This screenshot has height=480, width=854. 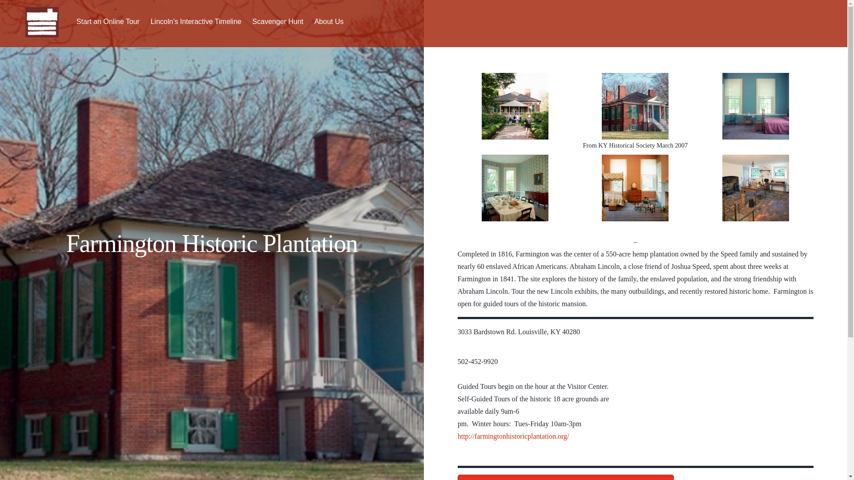 I want to click on Scavenger Hunt, so click(x=278, y=23).